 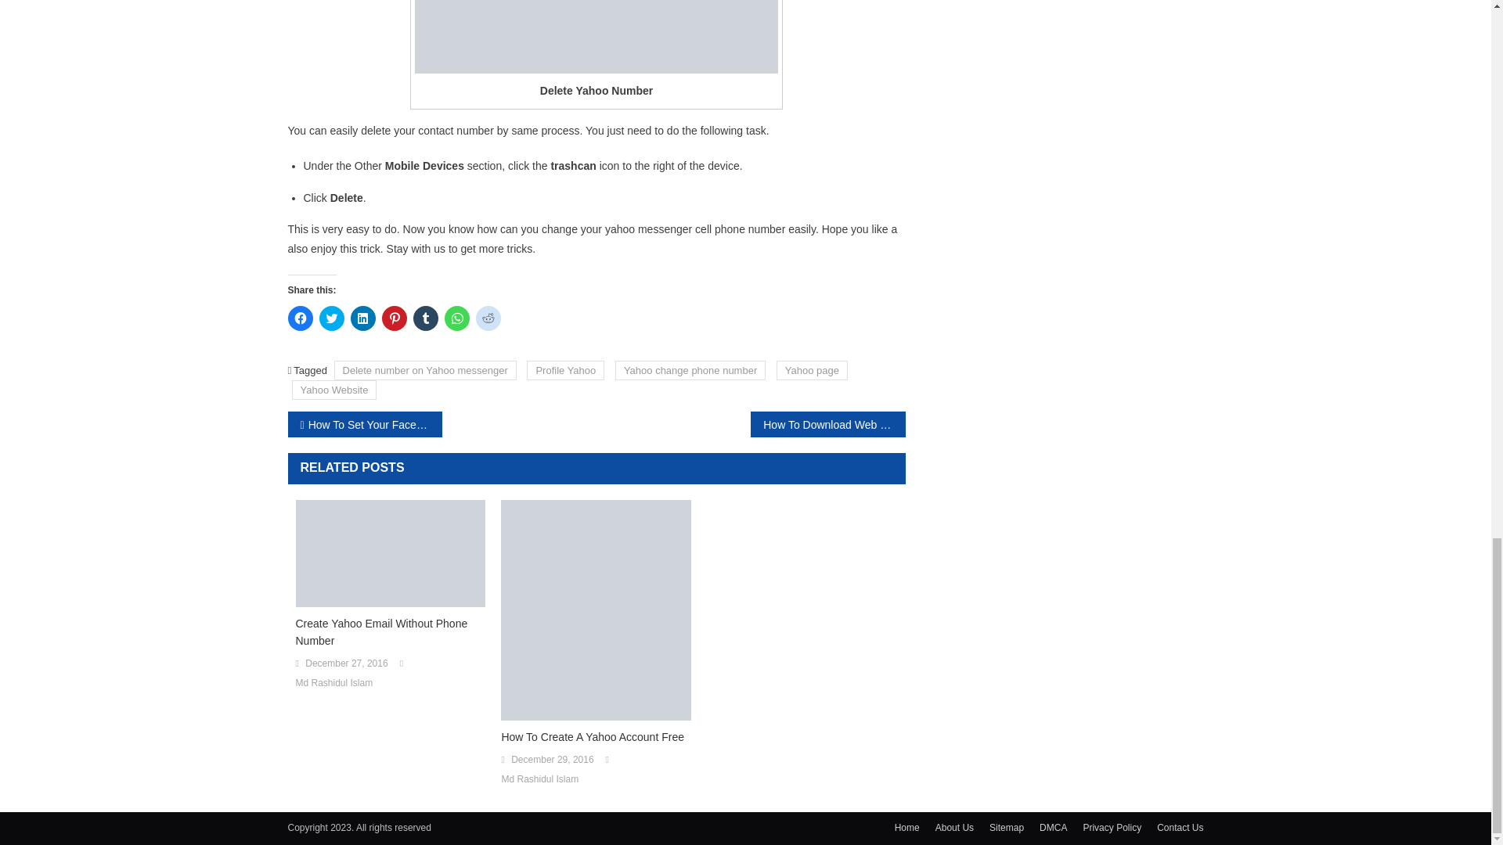 What do you see at coordinates (488, 318) in the screenshot?
I see `Click to share on Reddit` at bounding box center [488, 318].